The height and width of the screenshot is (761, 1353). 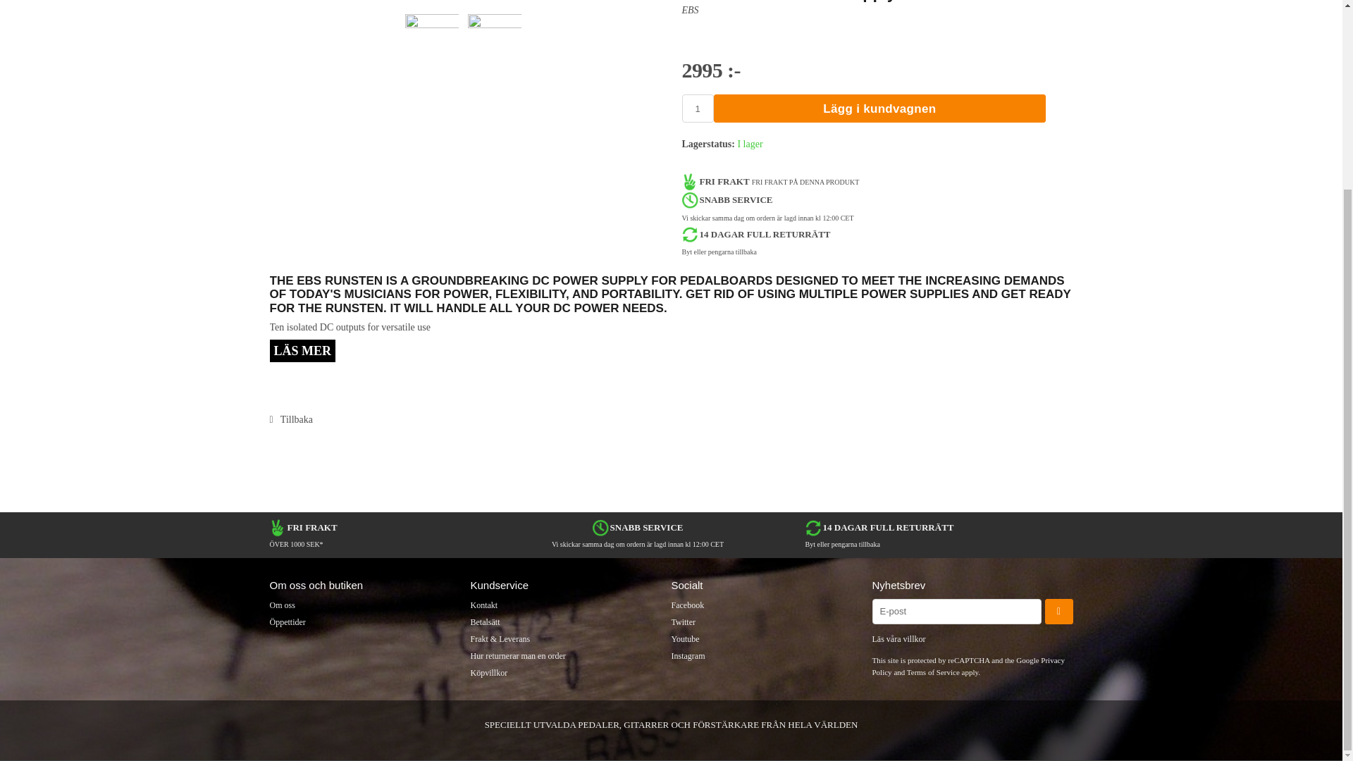 What do you see at coordinates (369, 605) in the screenshot?
I see `Om oss` at bounding box center [369, 605].